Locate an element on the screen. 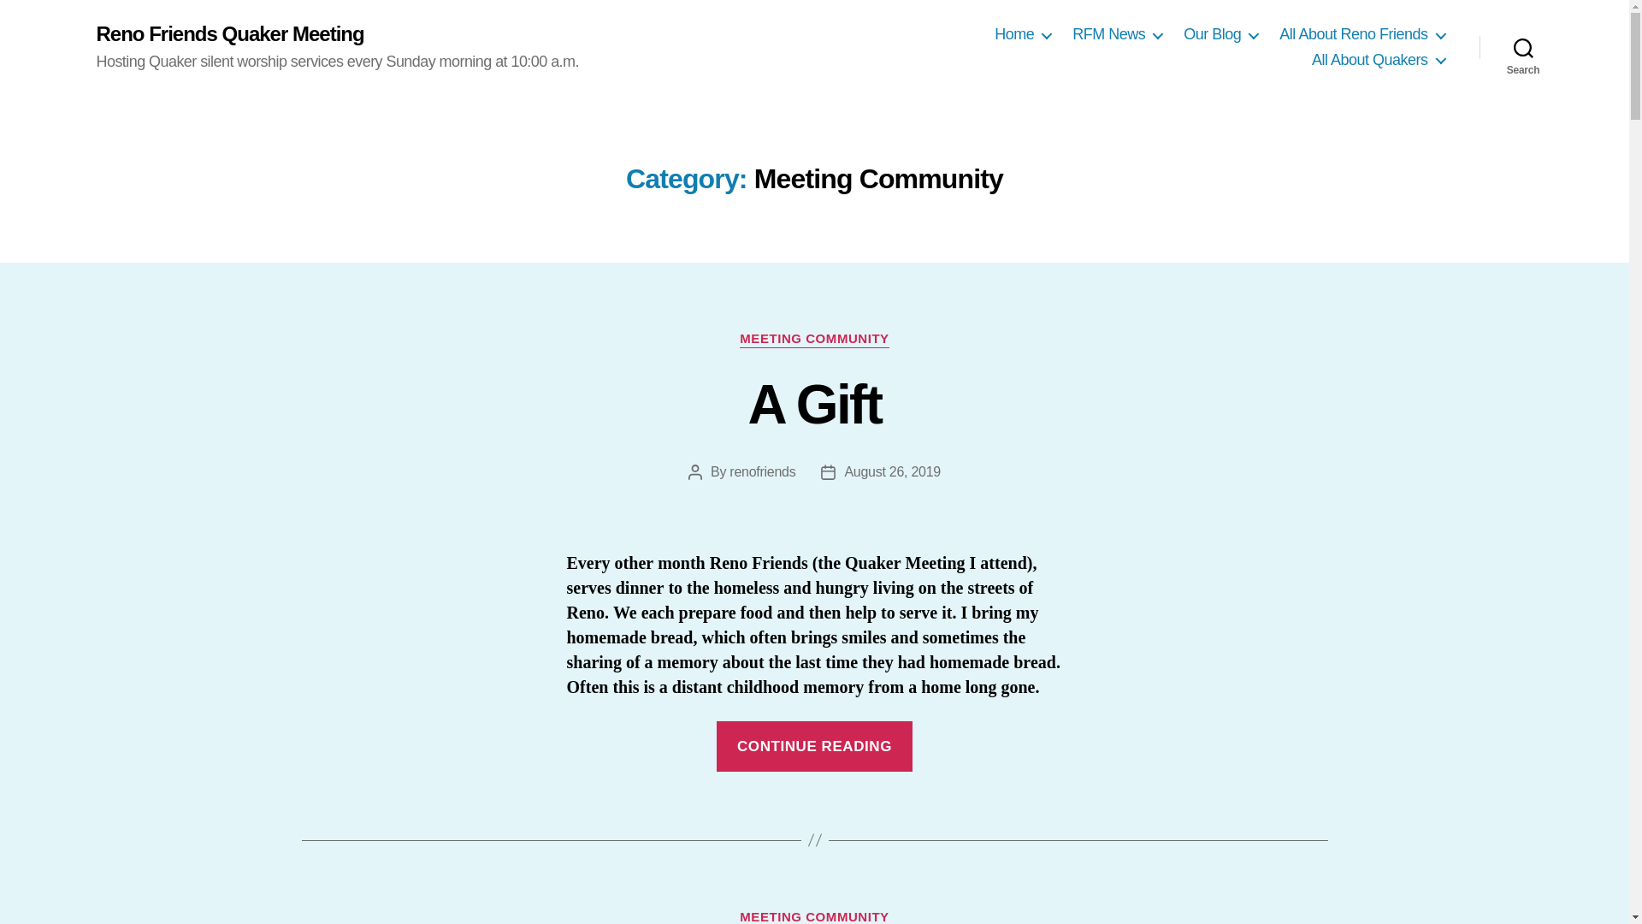  All About Quakers is located at coordinates (1379, 61).